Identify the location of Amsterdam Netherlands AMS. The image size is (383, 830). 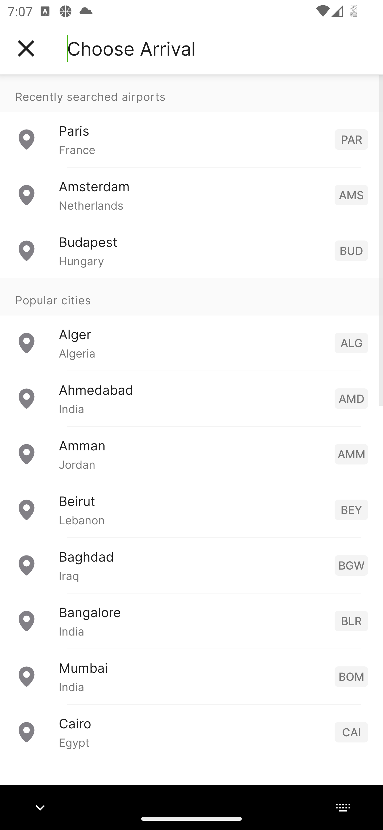
(191, 195).